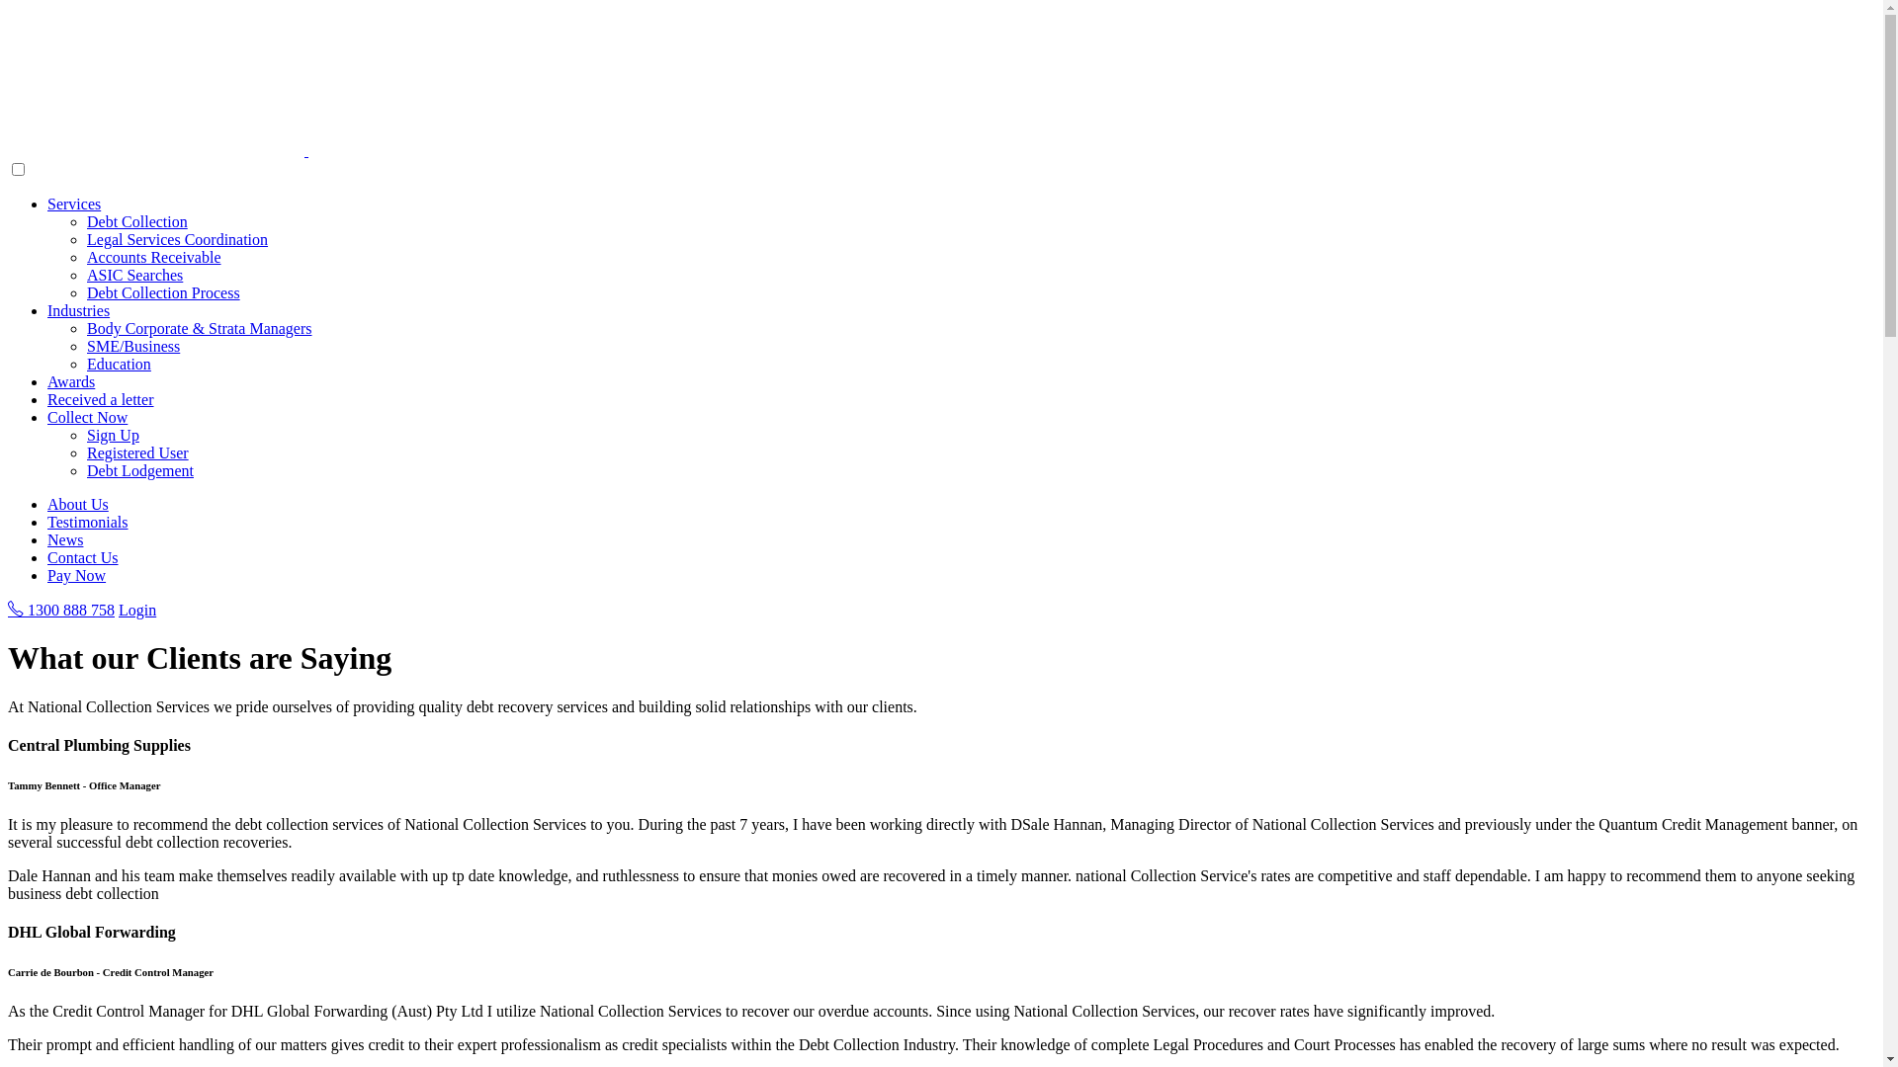  What do you see at coordinates (178, 239) in the screenshot?
I see `Legal Services Coordination` at bounding box center [178, 239].